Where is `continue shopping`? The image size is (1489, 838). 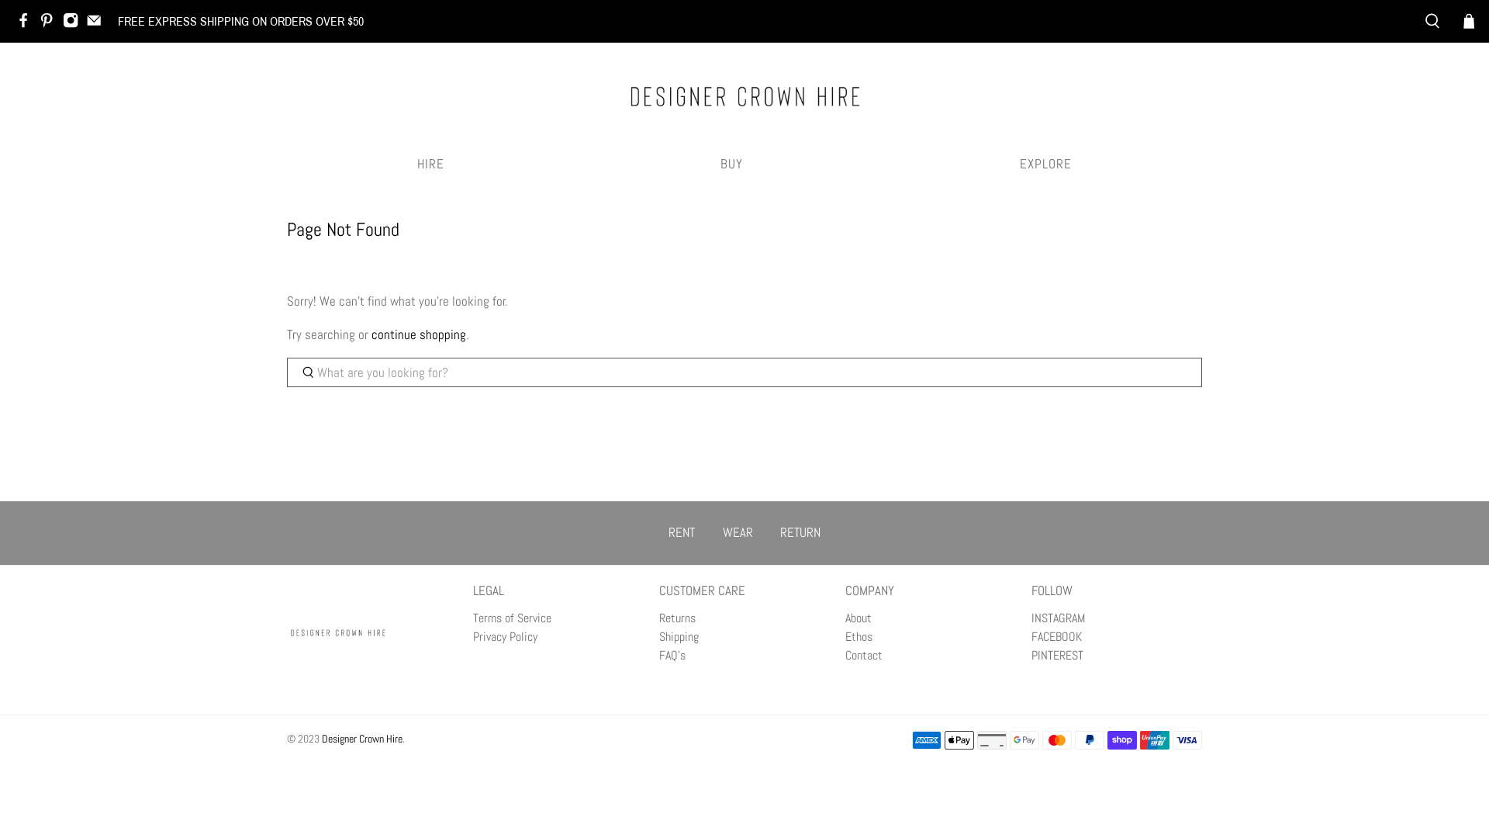
continue shopping is located at coordinates (419, 334).